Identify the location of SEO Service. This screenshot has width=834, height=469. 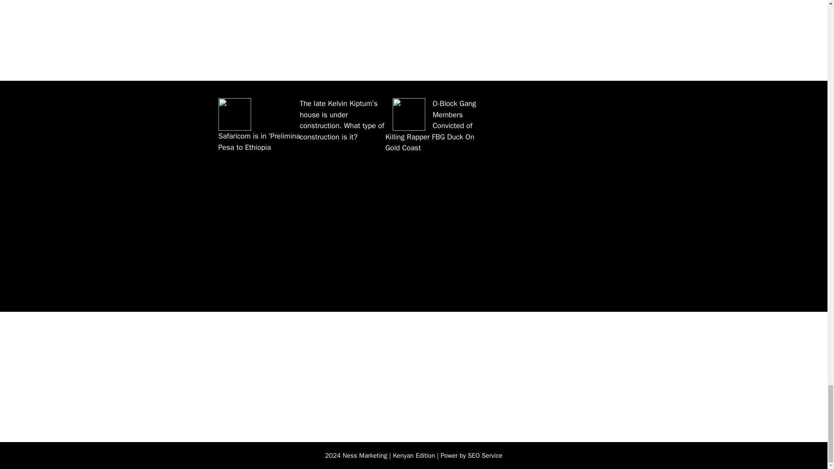
(485, 456).